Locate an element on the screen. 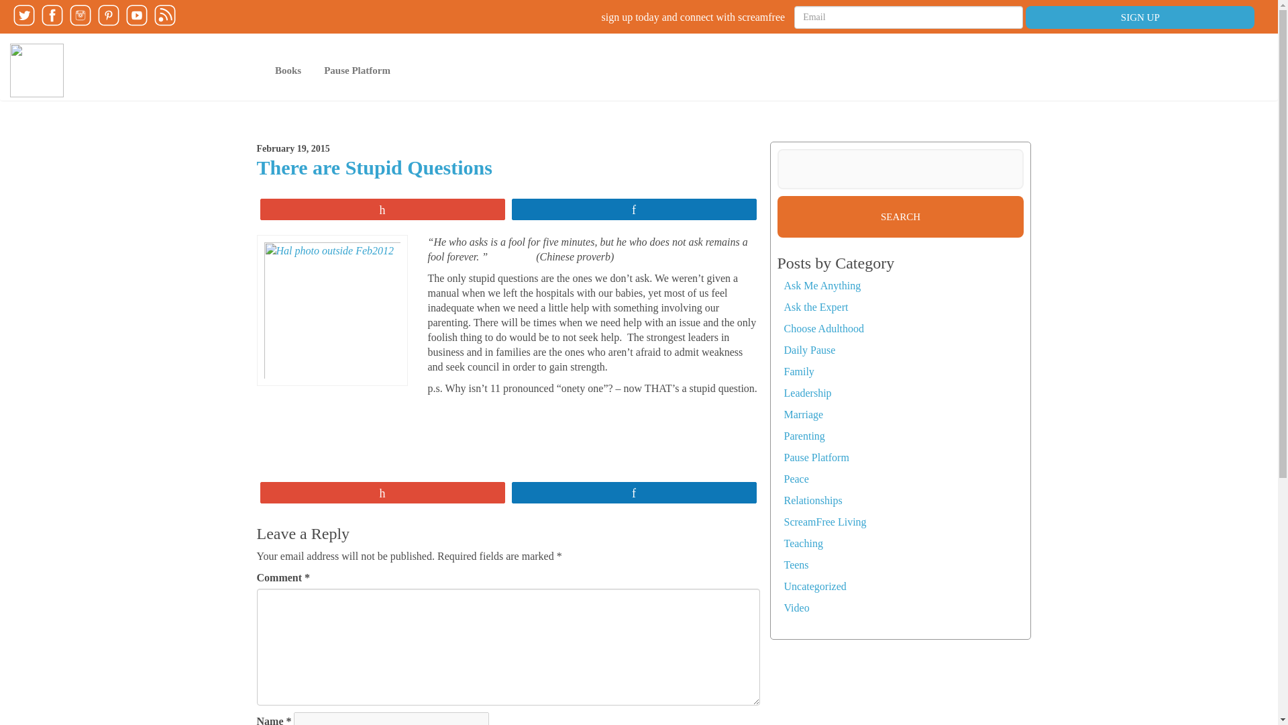 Image resolution: width=1288 pixels, height=725 pixels. Pause Platform is located at coordinates (816, 457).